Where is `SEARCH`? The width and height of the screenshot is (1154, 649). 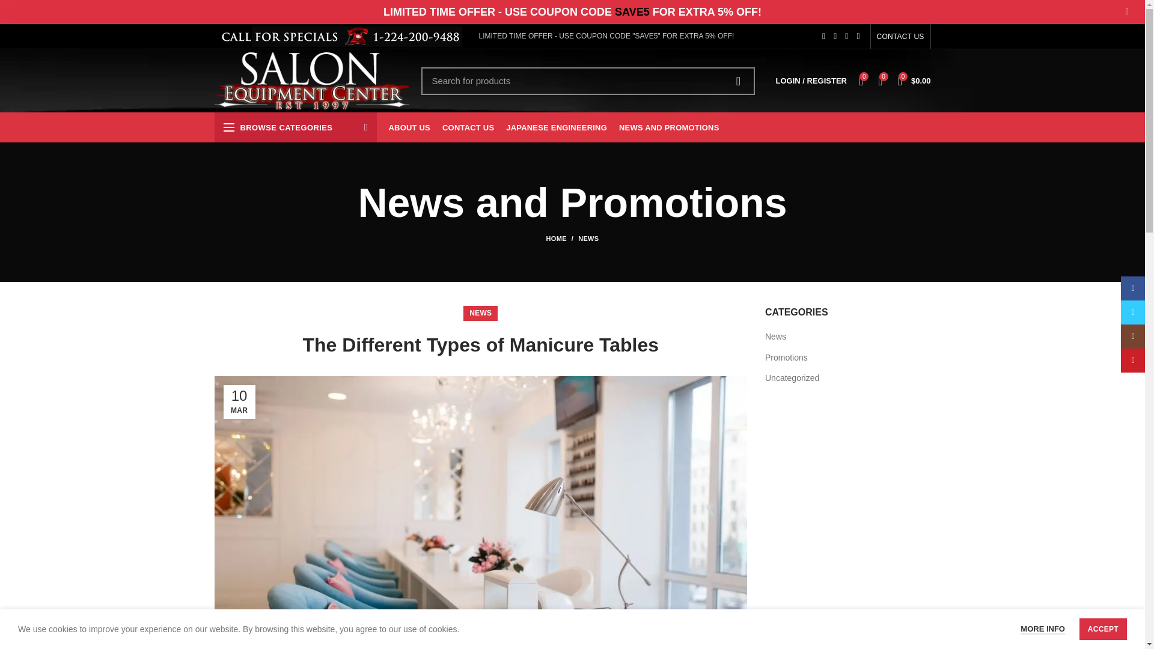
SEARCH is located at coordinates (847, 345).